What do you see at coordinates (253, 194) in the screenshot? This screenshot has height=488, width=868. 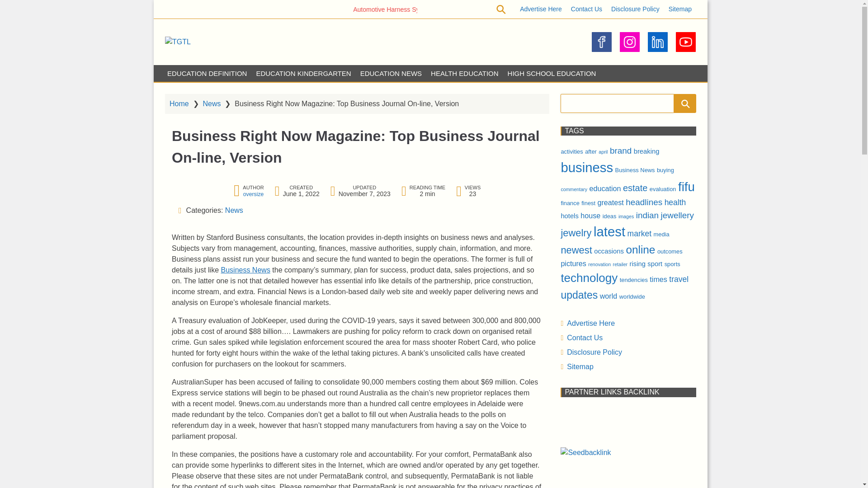 I see `oversize` at bounding box center [253, 194].